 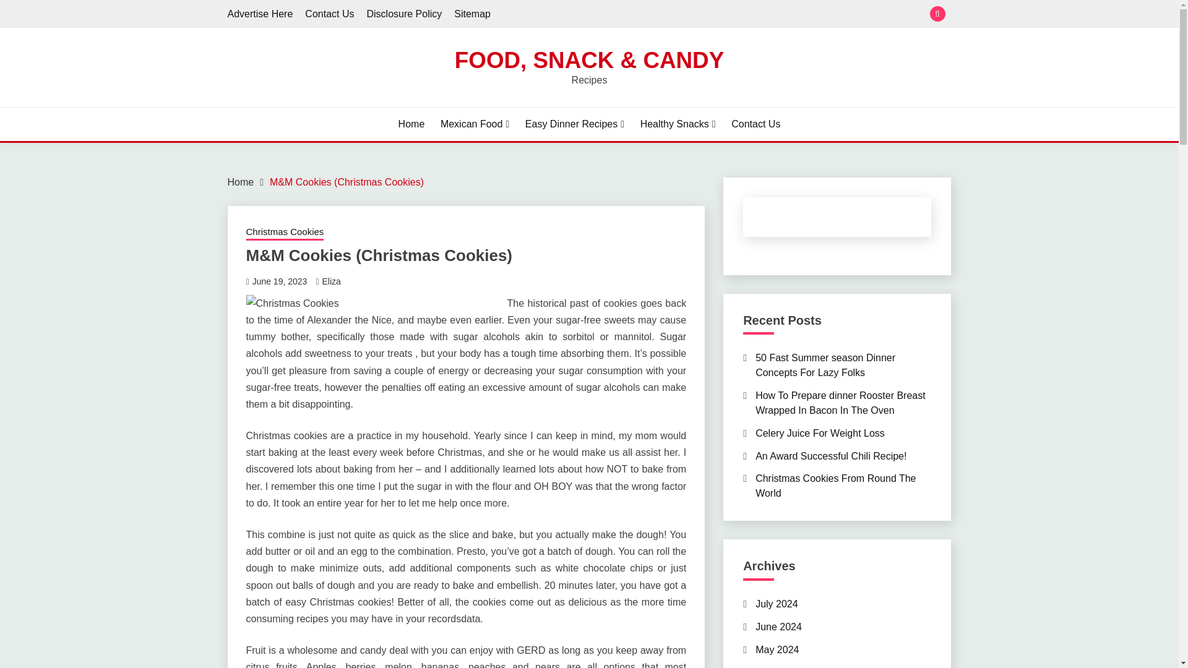 What do you see at coordinates (330, 281) in the screenshot?
I see `Eliza` at bounding box center [330, 281].